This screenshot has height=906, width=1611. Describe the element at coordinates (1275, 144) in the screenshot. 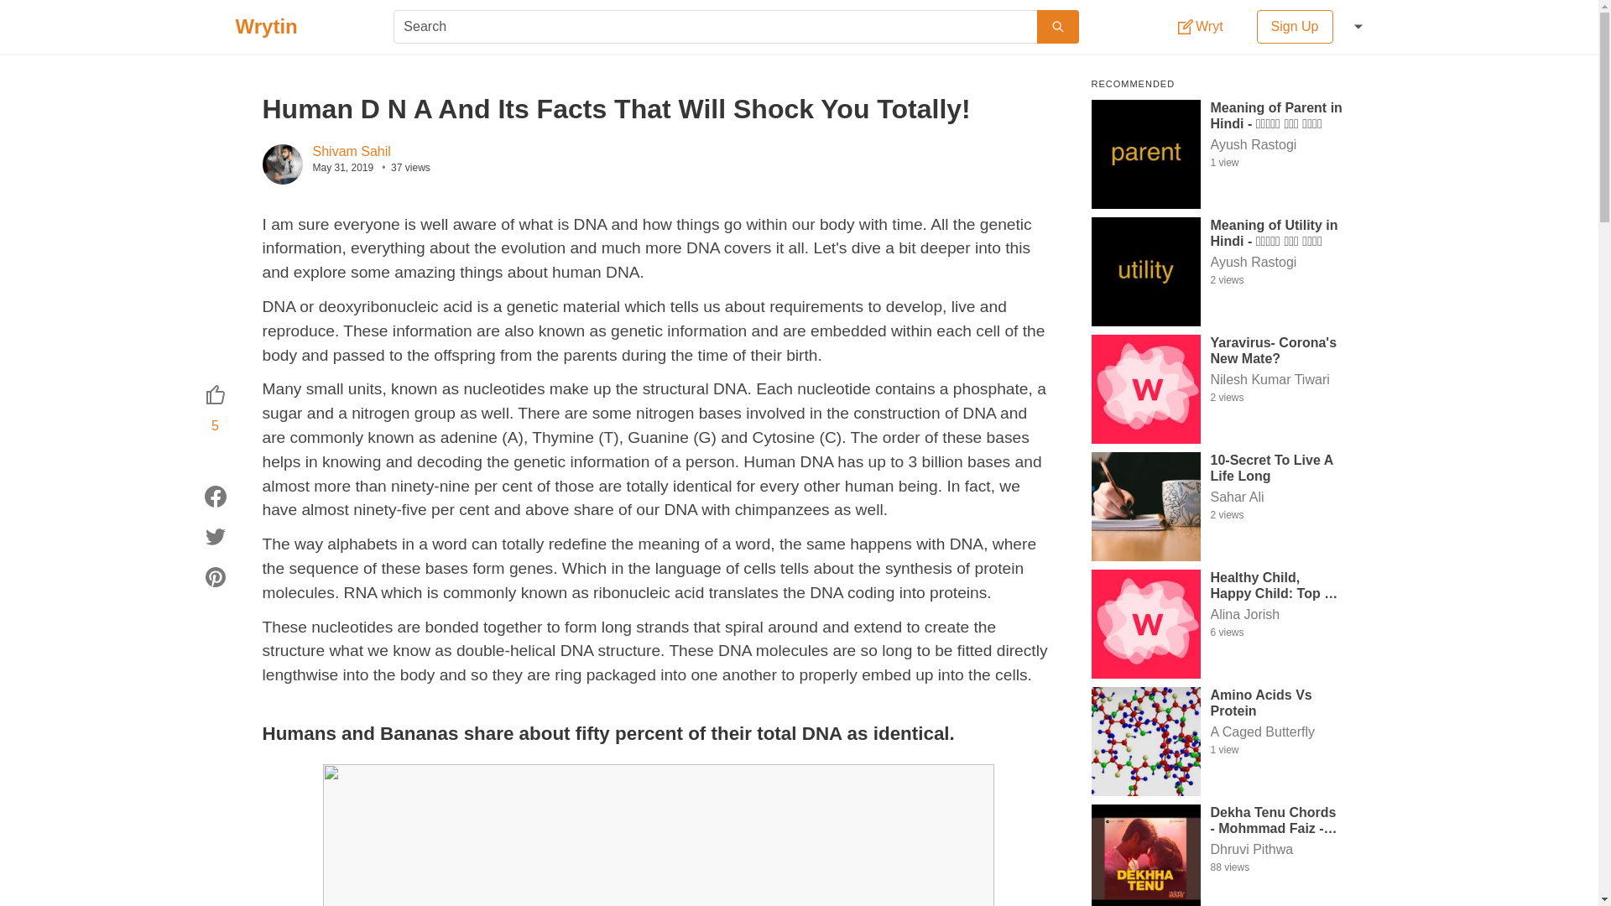

I see `Ayush Rastogi` at that location.